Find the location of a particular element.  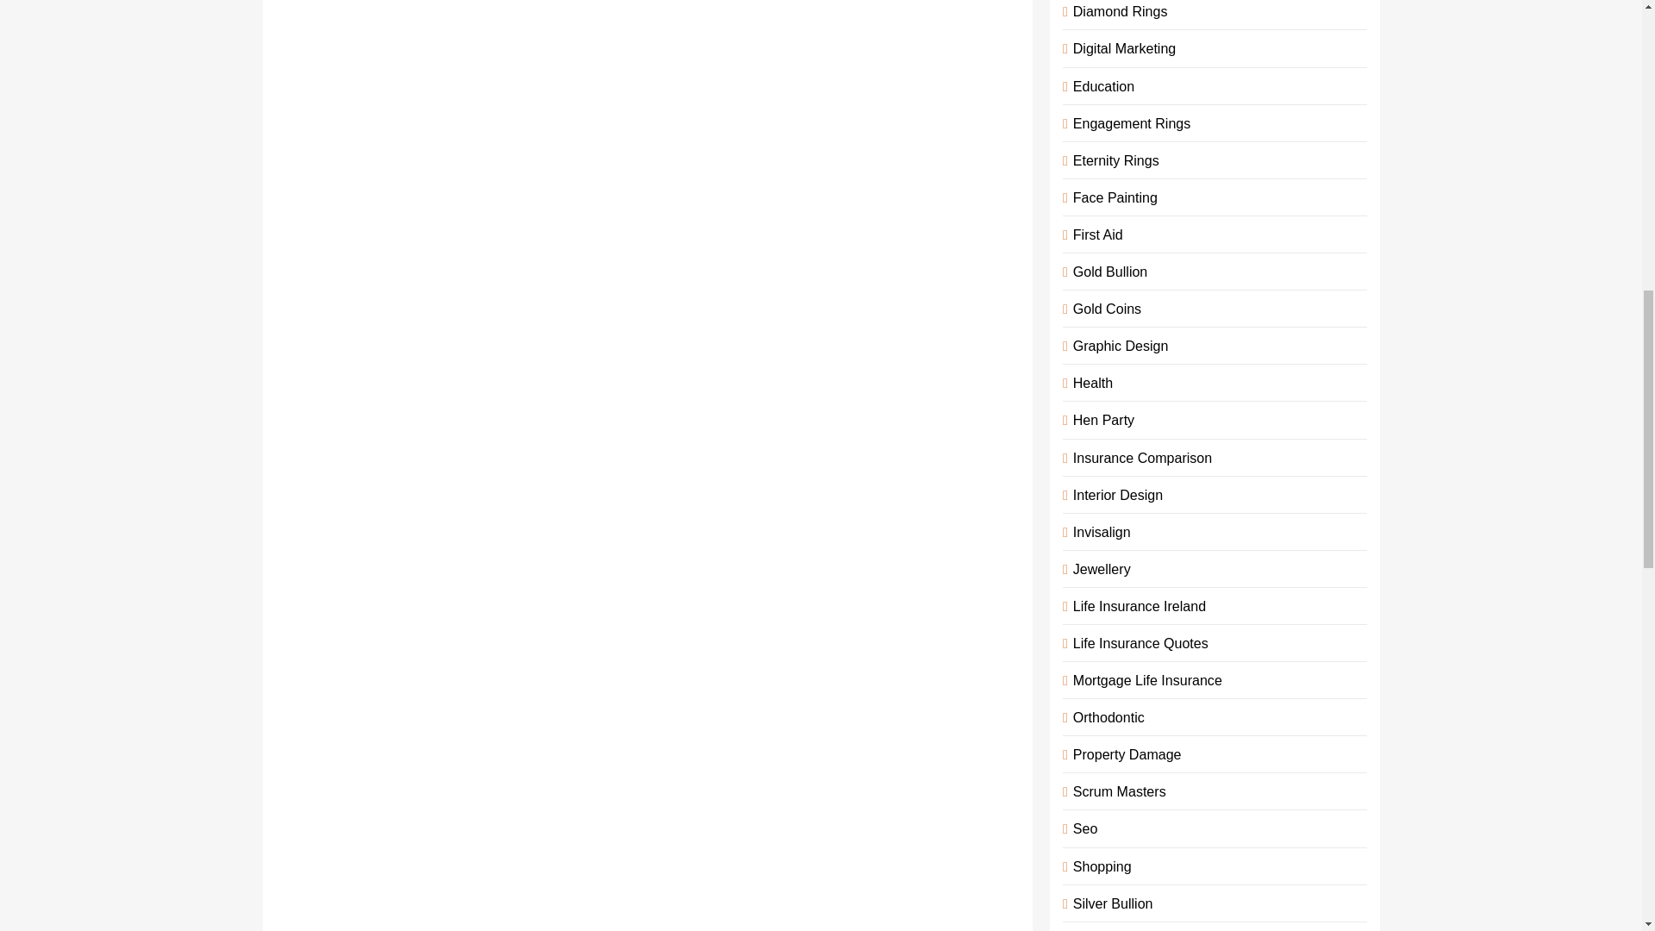

Life Insurance Quotes is located at coordinates (1138, 642).